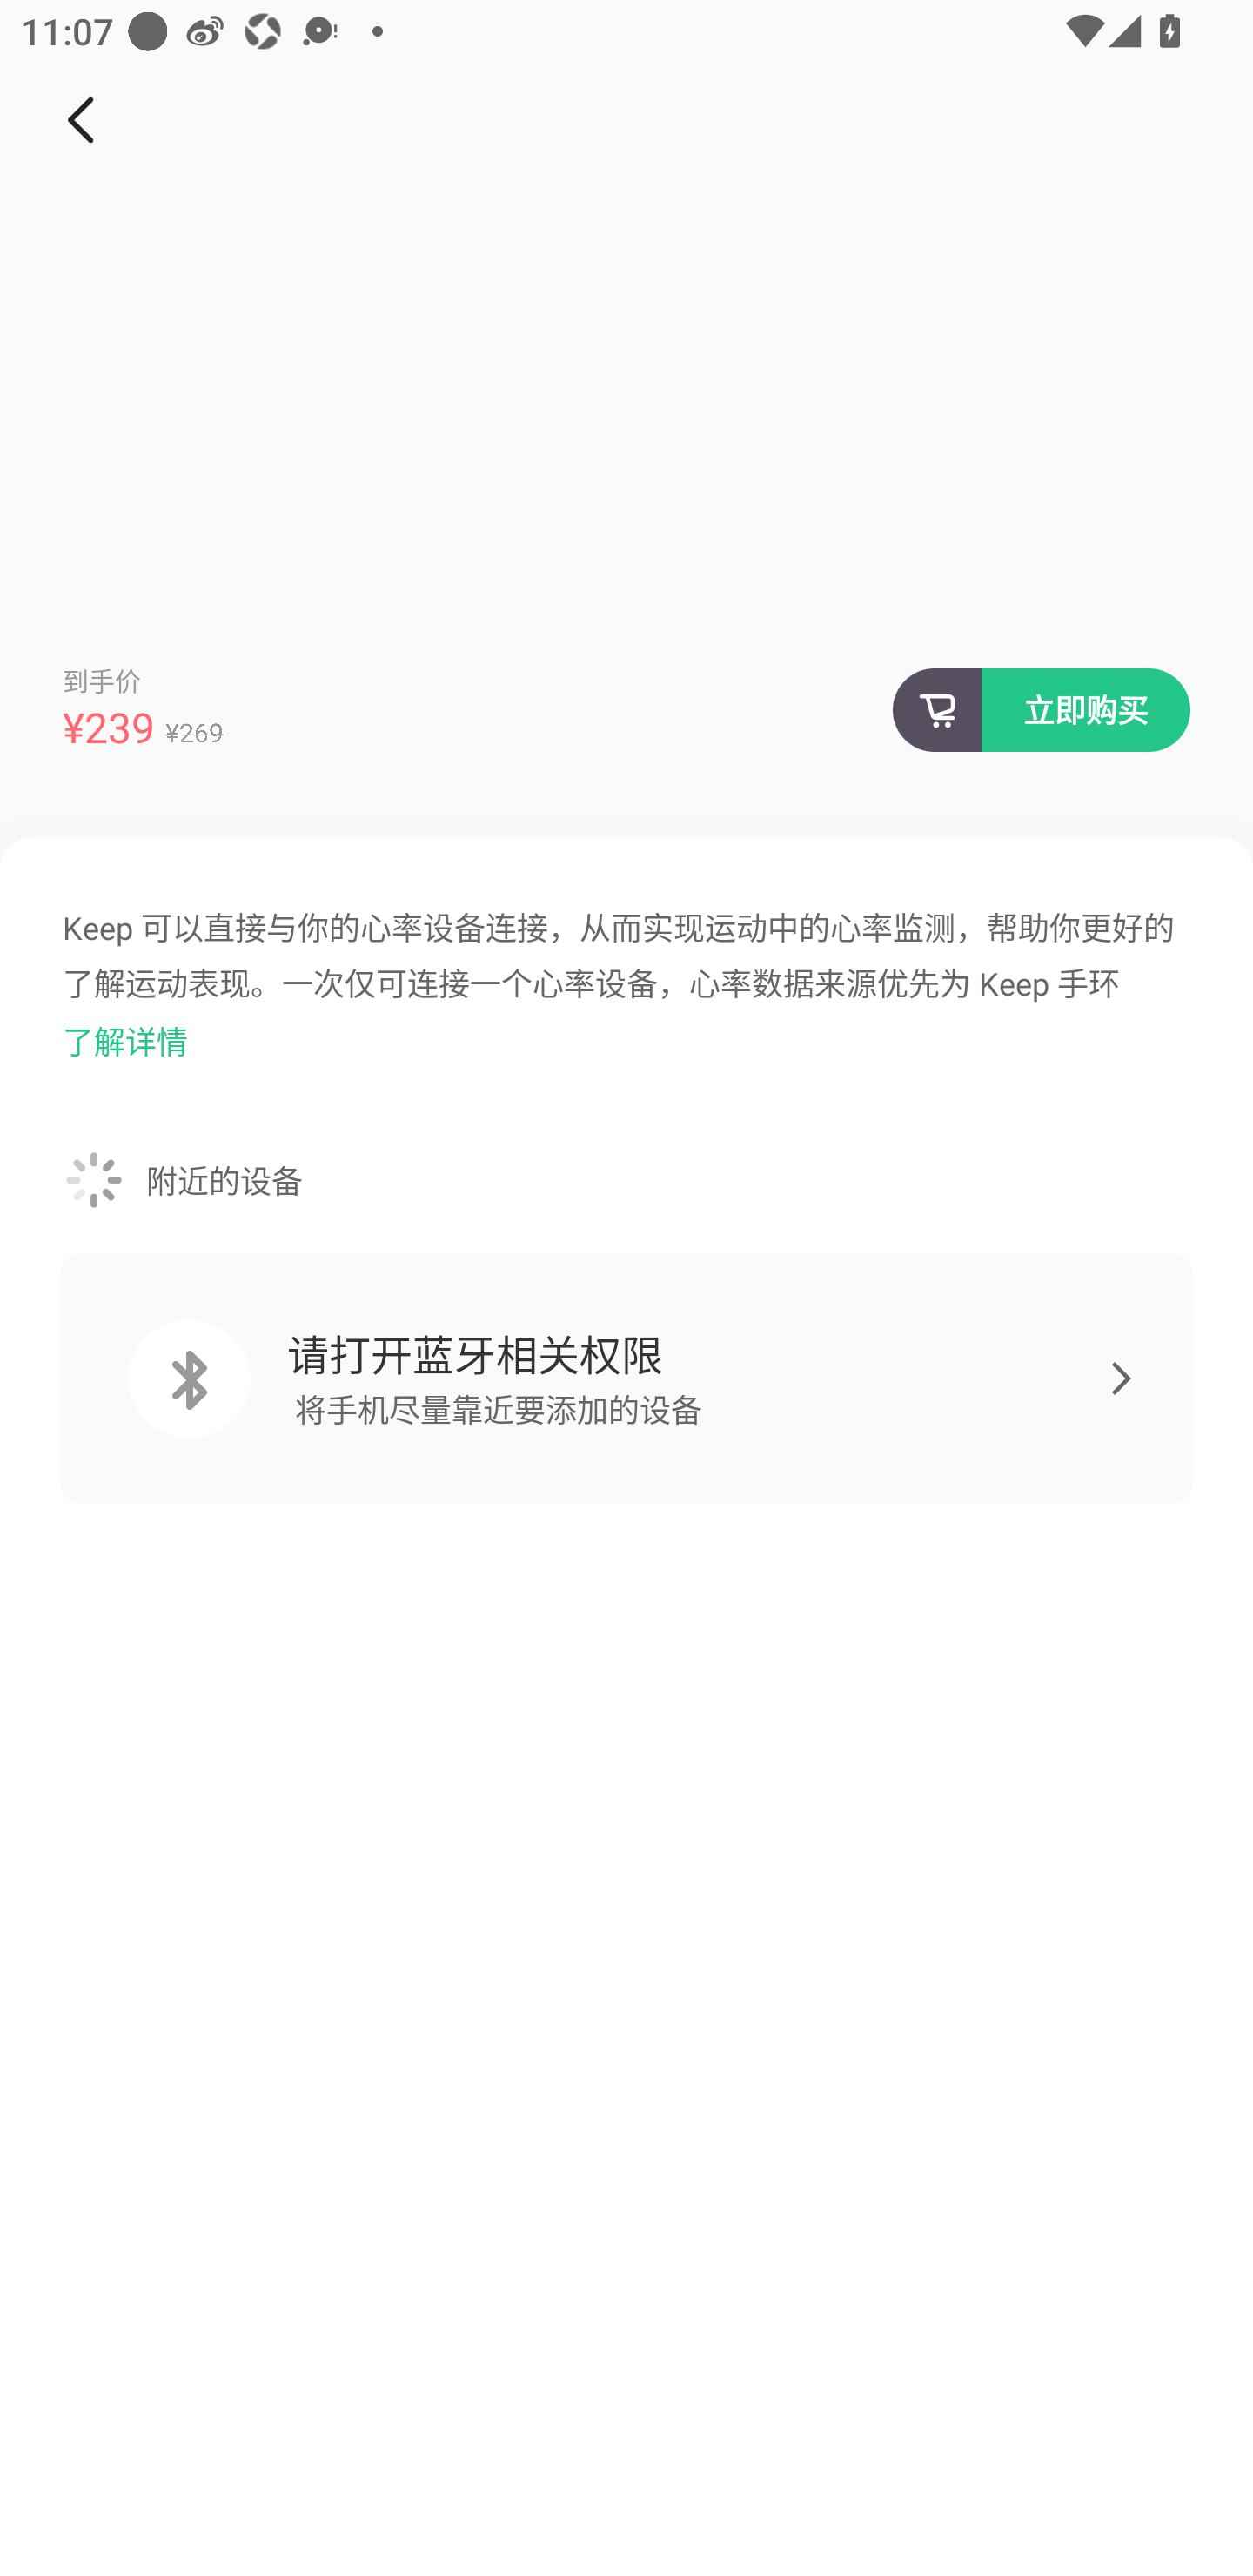 The image size is (1253, 2576). I want to click on 请打开蓝牙相关权限 将手机尽量靠近要添加的设备, so click(626, 1378).